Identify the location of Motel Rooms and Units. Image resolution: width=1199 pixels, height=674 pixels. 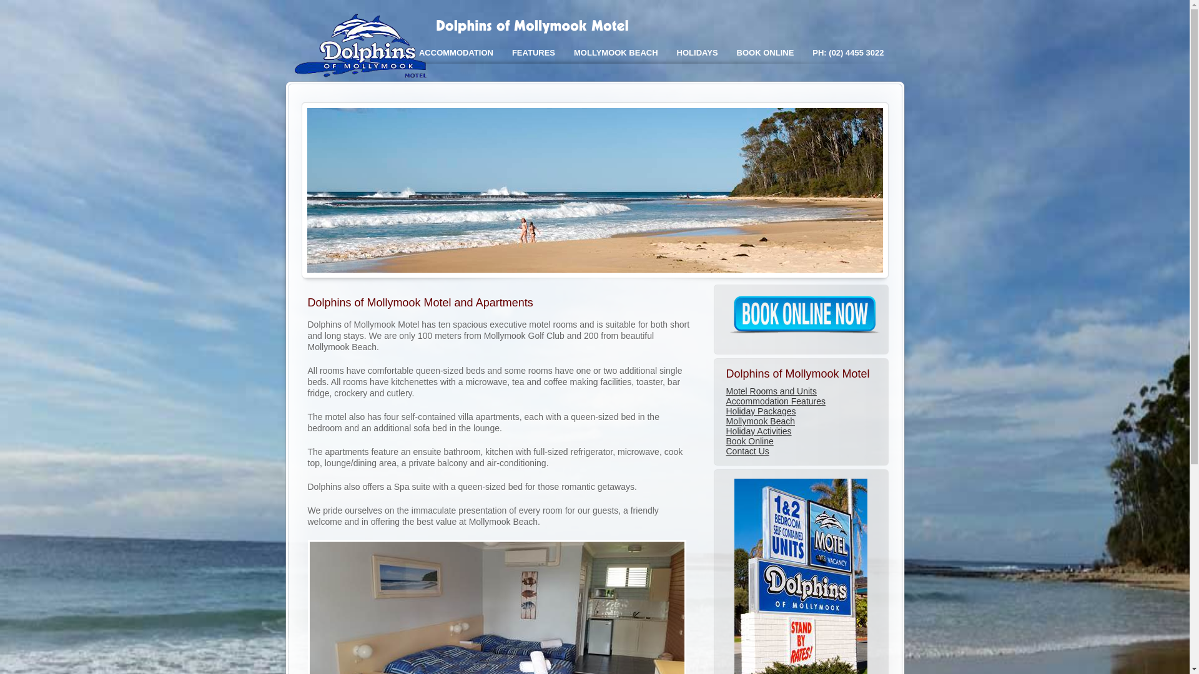
(771, 391).